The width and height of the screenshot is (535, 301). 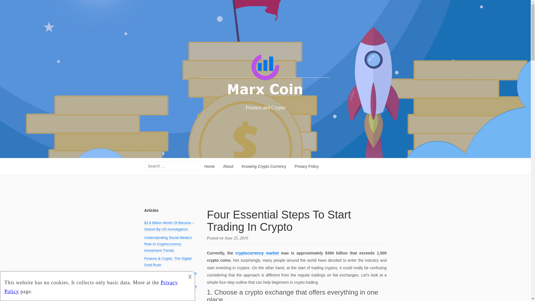 I want to click on cryptocurrency market, so click(x=257, y=253).